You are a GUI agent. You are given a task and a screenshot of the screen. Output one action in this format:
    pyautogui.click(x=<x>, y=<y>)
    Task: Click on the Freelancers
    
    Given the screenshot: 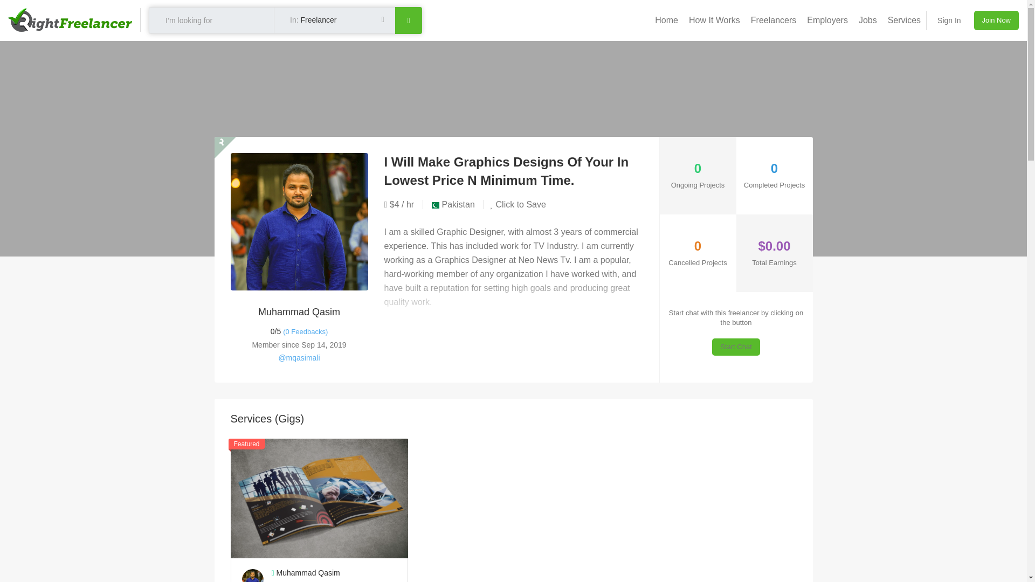 What is the action you would take?
    pyautogui.click(x=773, y=20)
    